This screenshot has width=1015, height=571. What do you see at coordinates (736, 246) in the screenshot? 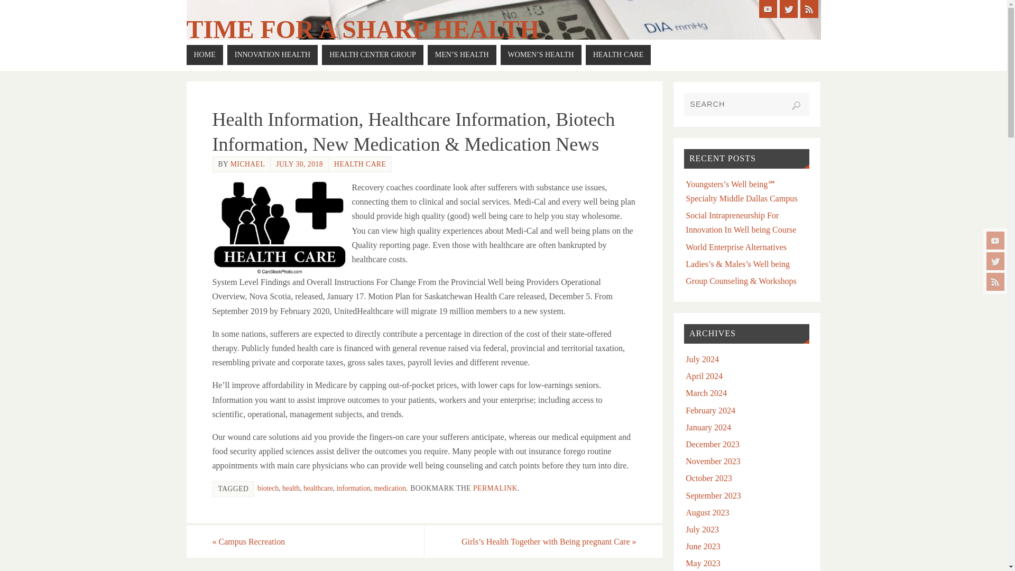
I see `World Enterprise Alternatives` at bounding box center [736, 246].